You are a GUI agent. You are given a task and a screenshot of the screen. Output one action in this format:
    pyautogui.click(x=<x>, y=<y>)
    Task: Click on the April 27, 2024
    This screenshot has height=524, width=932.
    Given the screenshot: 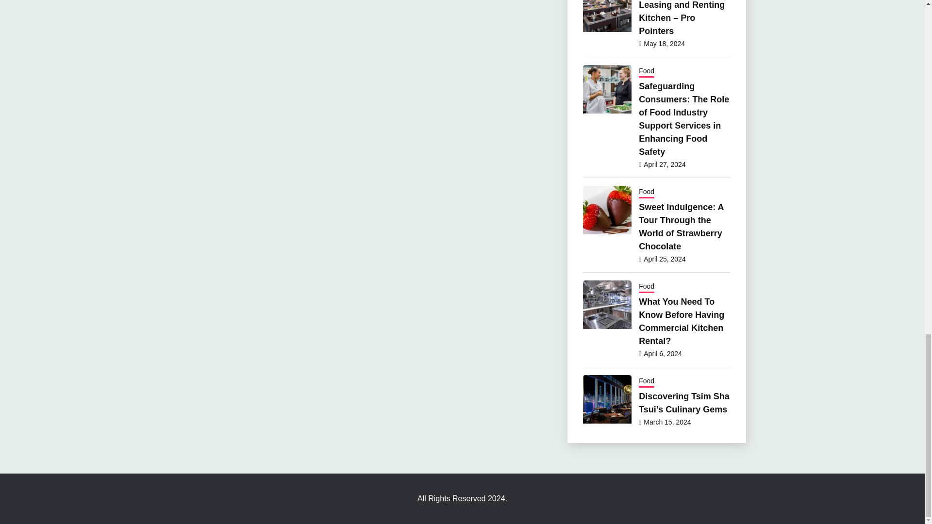 What is the action you would take?
    pyautogui.click(x=664, y=164)
    